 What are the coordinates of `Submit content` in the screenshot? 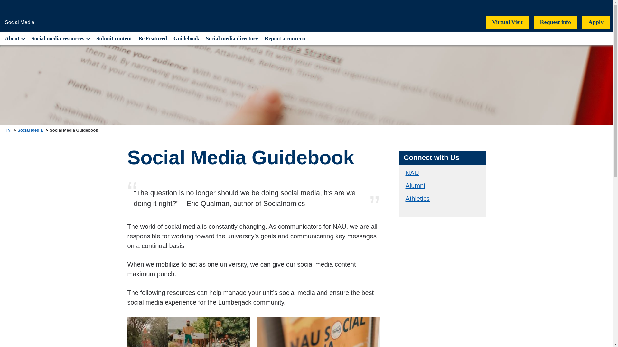 It's located at (114, 39).